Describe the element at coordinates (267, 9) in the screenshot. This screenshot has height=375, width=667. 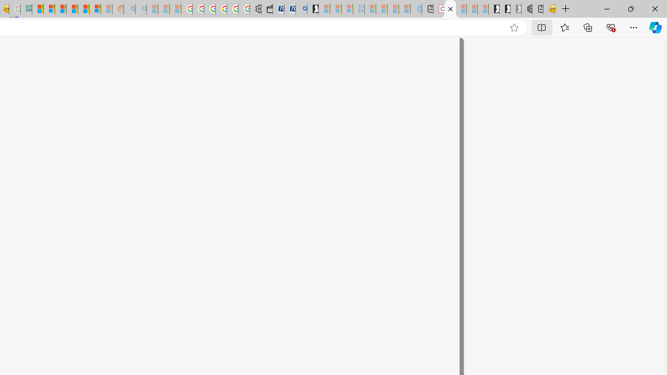
I see `Wallet` at that location.